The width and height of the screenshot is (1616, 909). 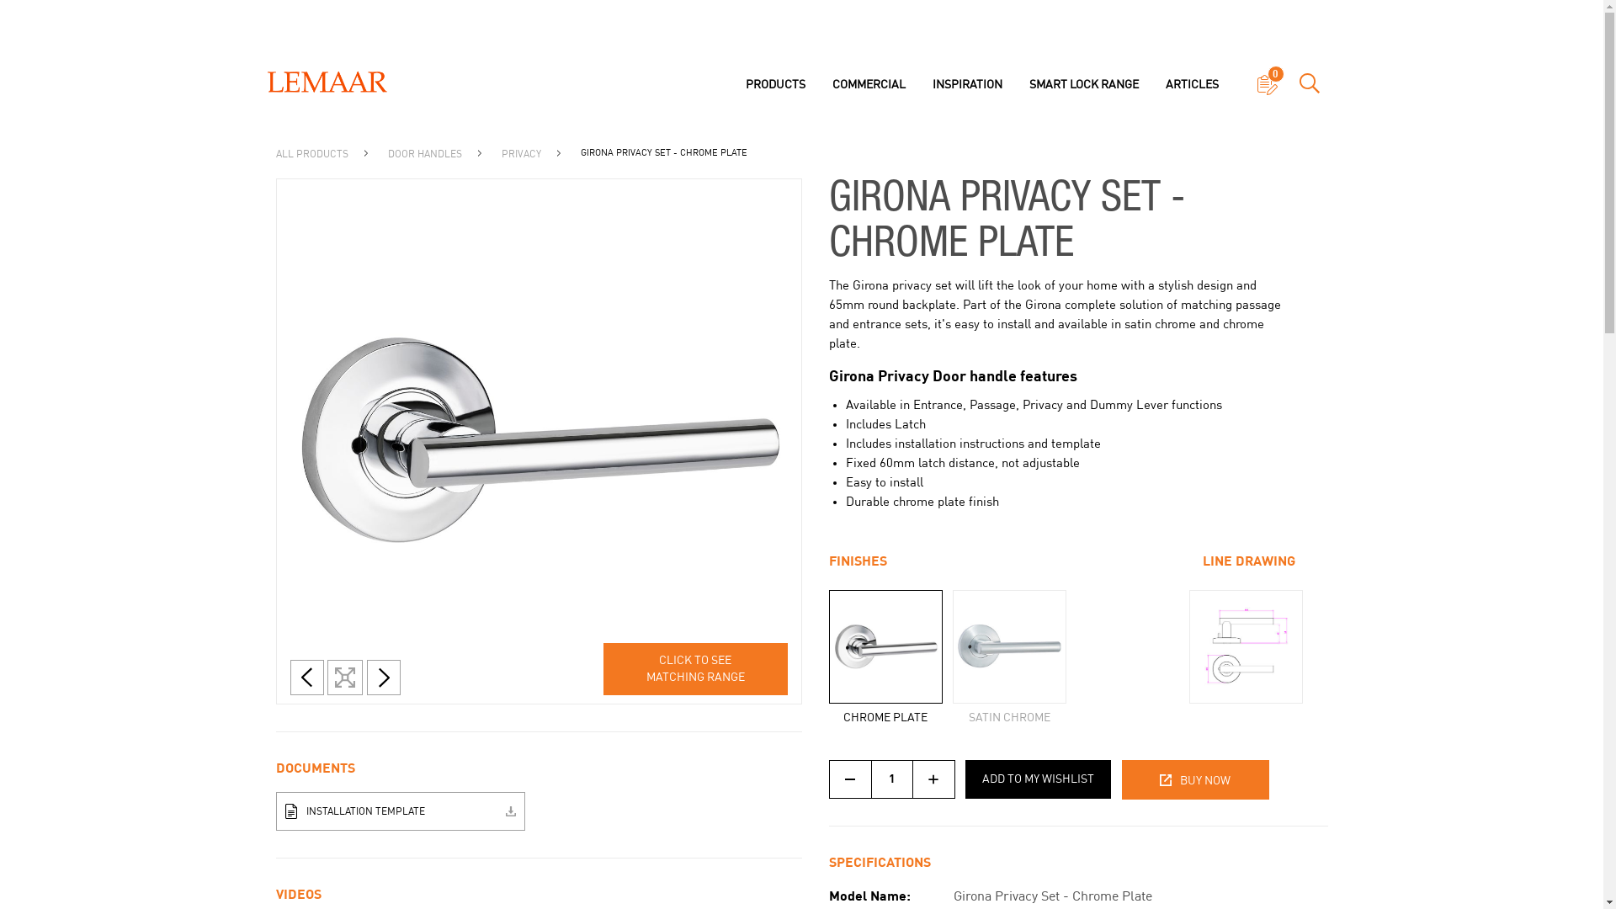 I want to click on SMART LOCK RANGE, so click(x=1083, y=85).